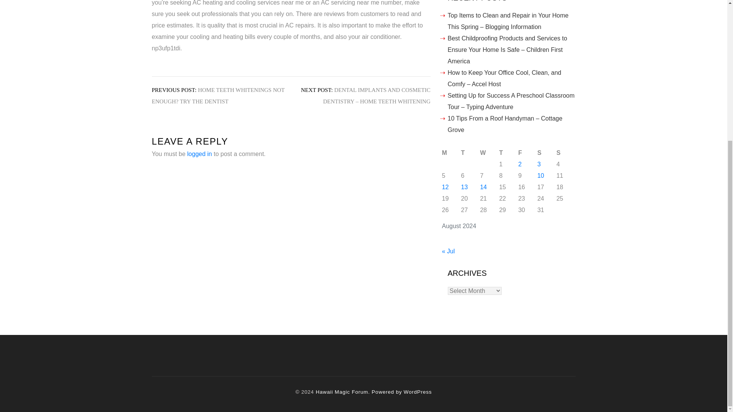 This screenshot has width=733, height=412. What do you see at coordinates (451, 153) in the screenshot?
I see `Monday` at bounding box center [451, 153].